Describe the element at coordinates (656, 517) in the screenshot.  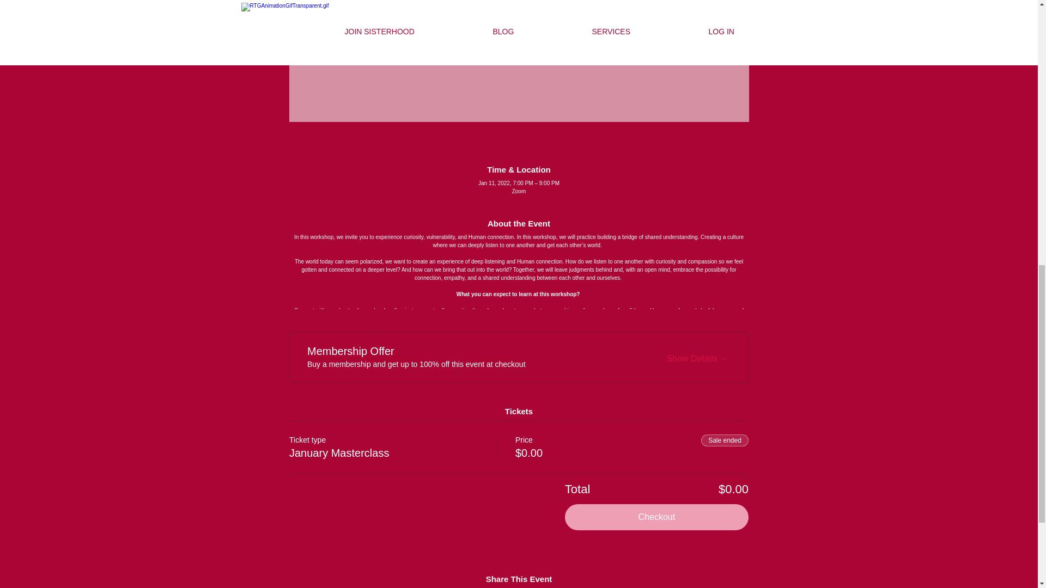
I see `Checkout` at that location.